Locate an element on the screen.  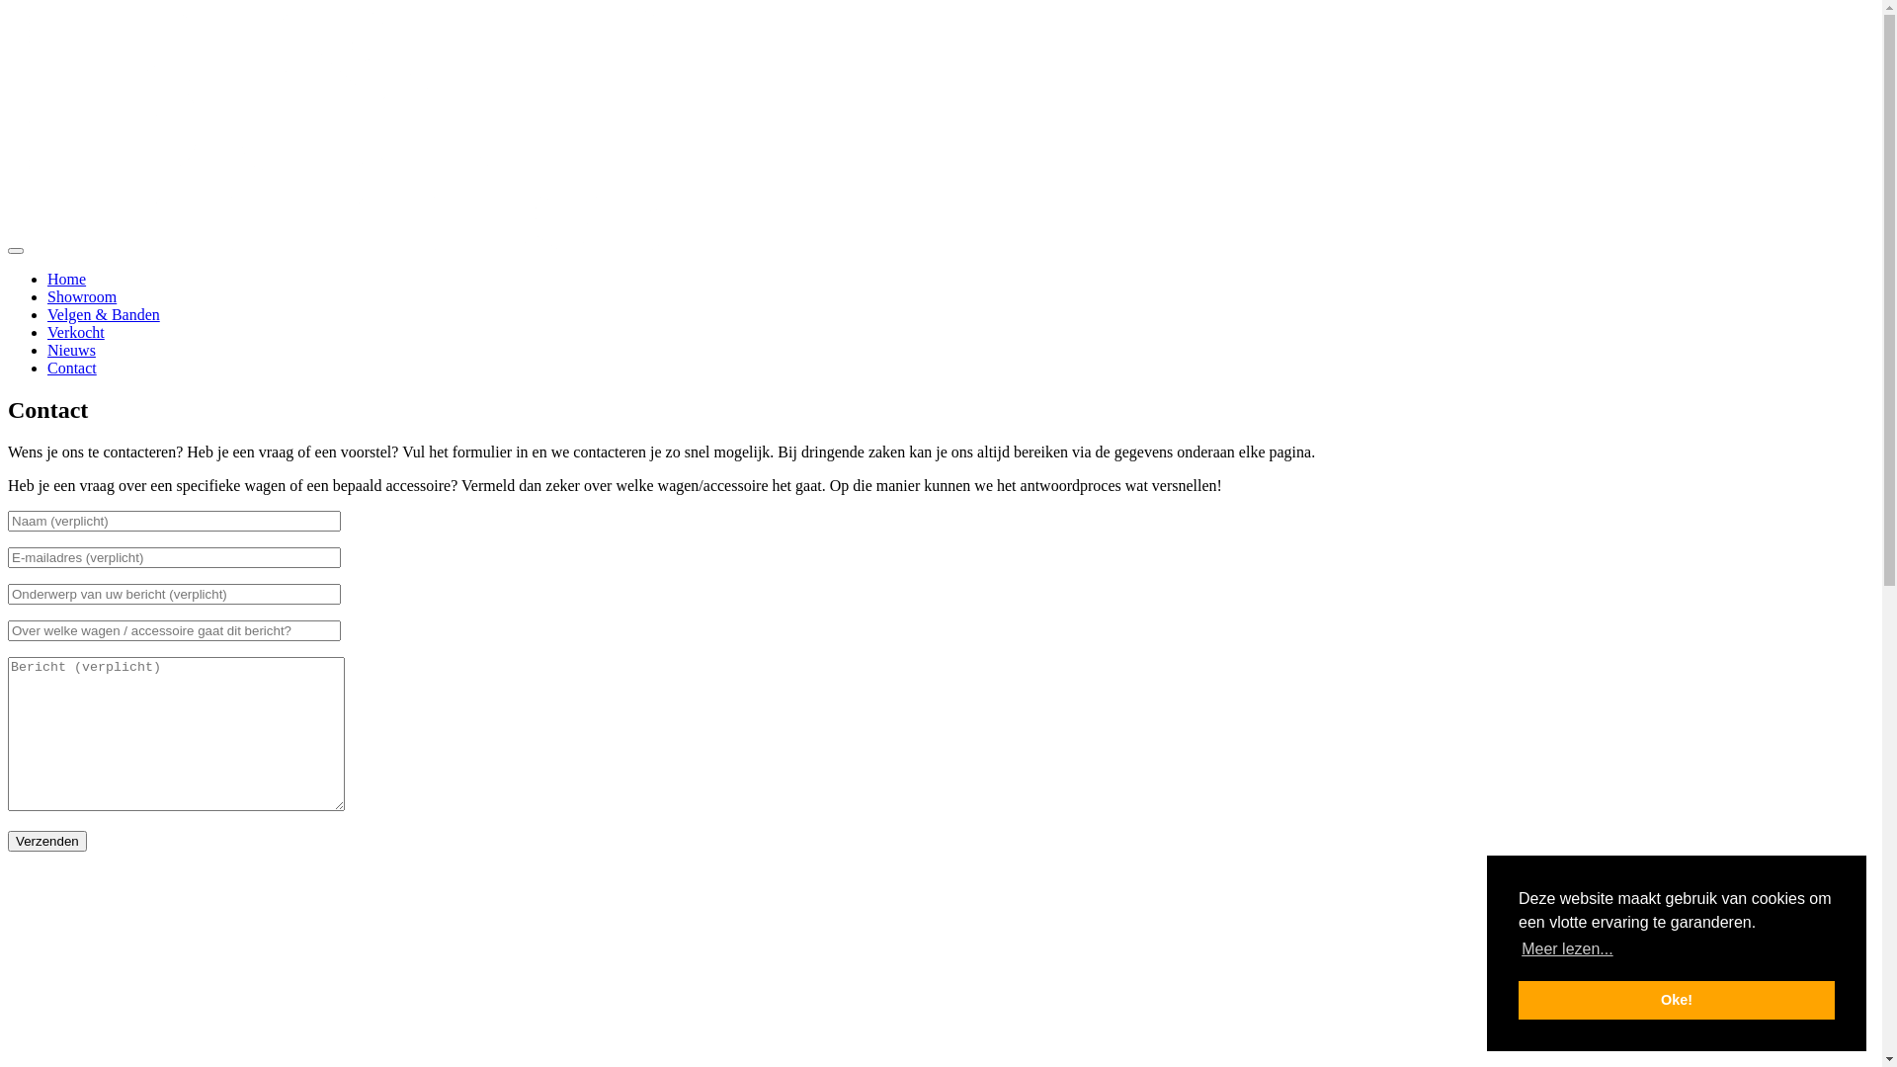
Nieuws is located at coordinates (71, 350).